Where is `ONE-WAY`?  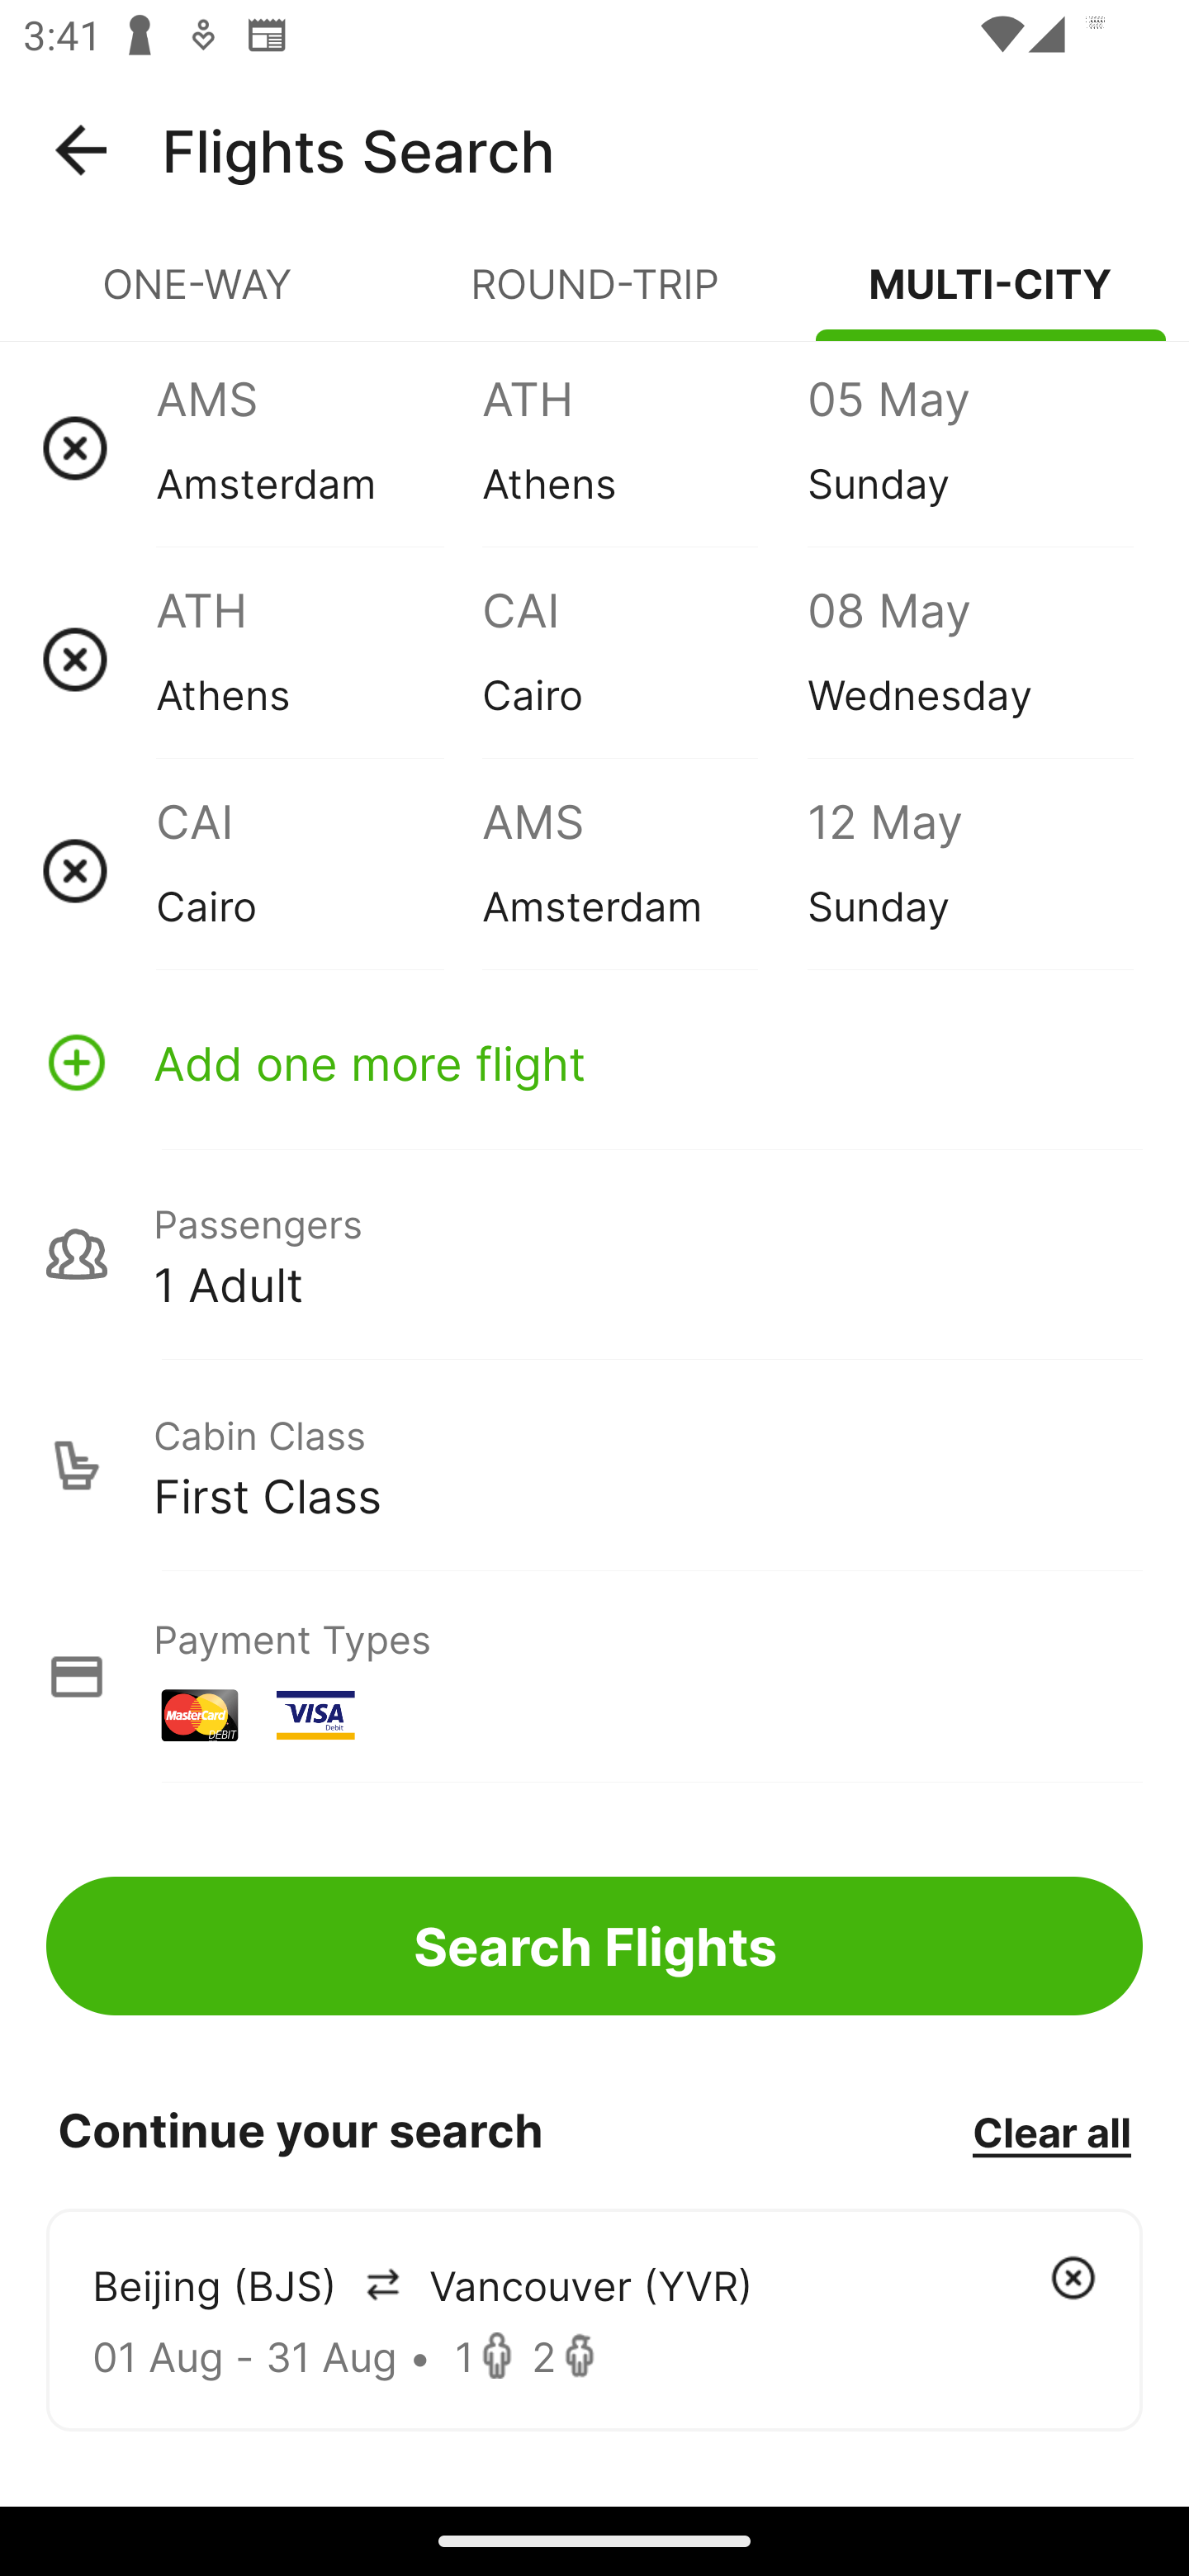 ONE-WAY is located at coordinates (198, 297).